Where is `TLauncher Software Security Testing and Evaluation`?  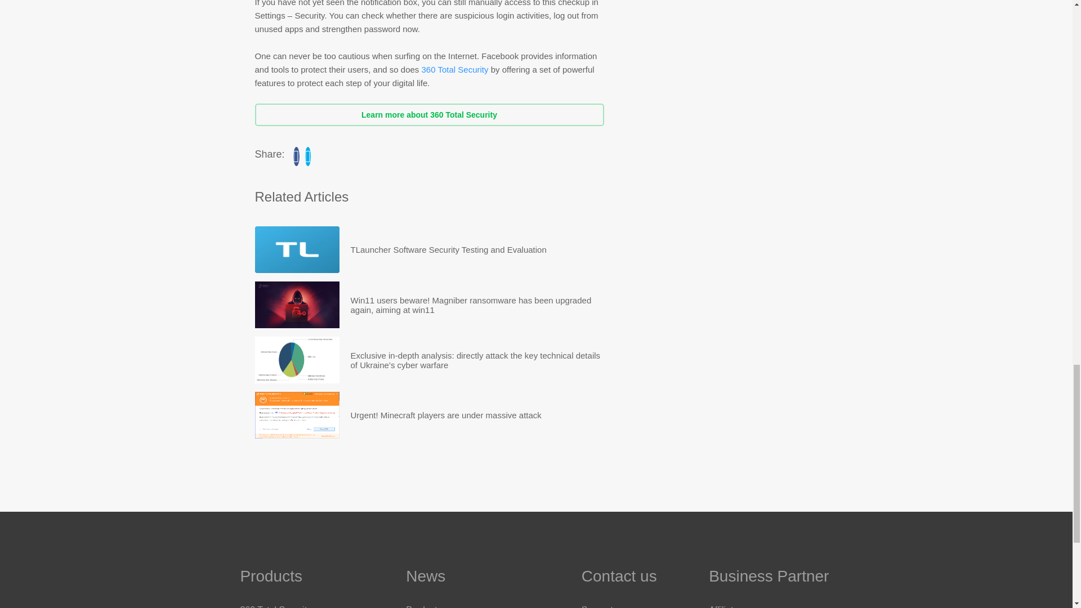 TLauncher Software Security Testing and Evaluation is located at coordinates (448, 249).